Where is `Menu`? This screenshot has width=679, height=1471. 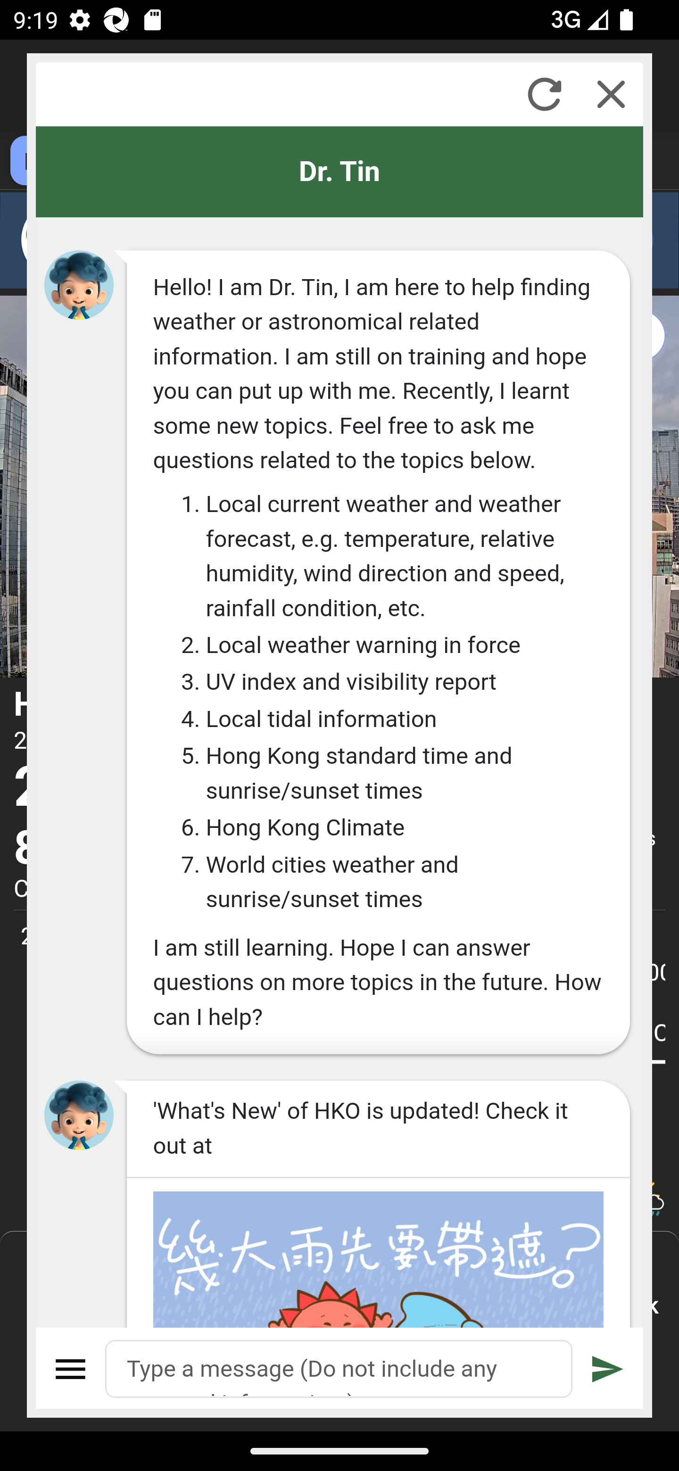 Menu is located at coordinates (71, 1369).